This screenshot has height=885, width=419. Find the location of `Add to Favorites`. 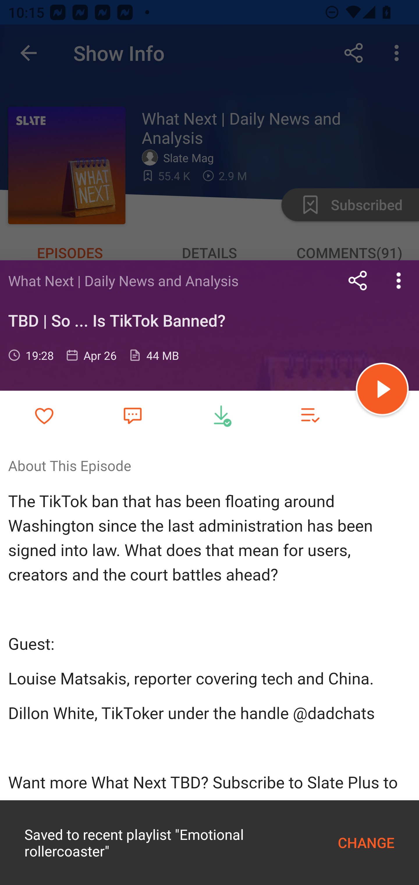

Add to Favorites is located at coordinates (44, 415).